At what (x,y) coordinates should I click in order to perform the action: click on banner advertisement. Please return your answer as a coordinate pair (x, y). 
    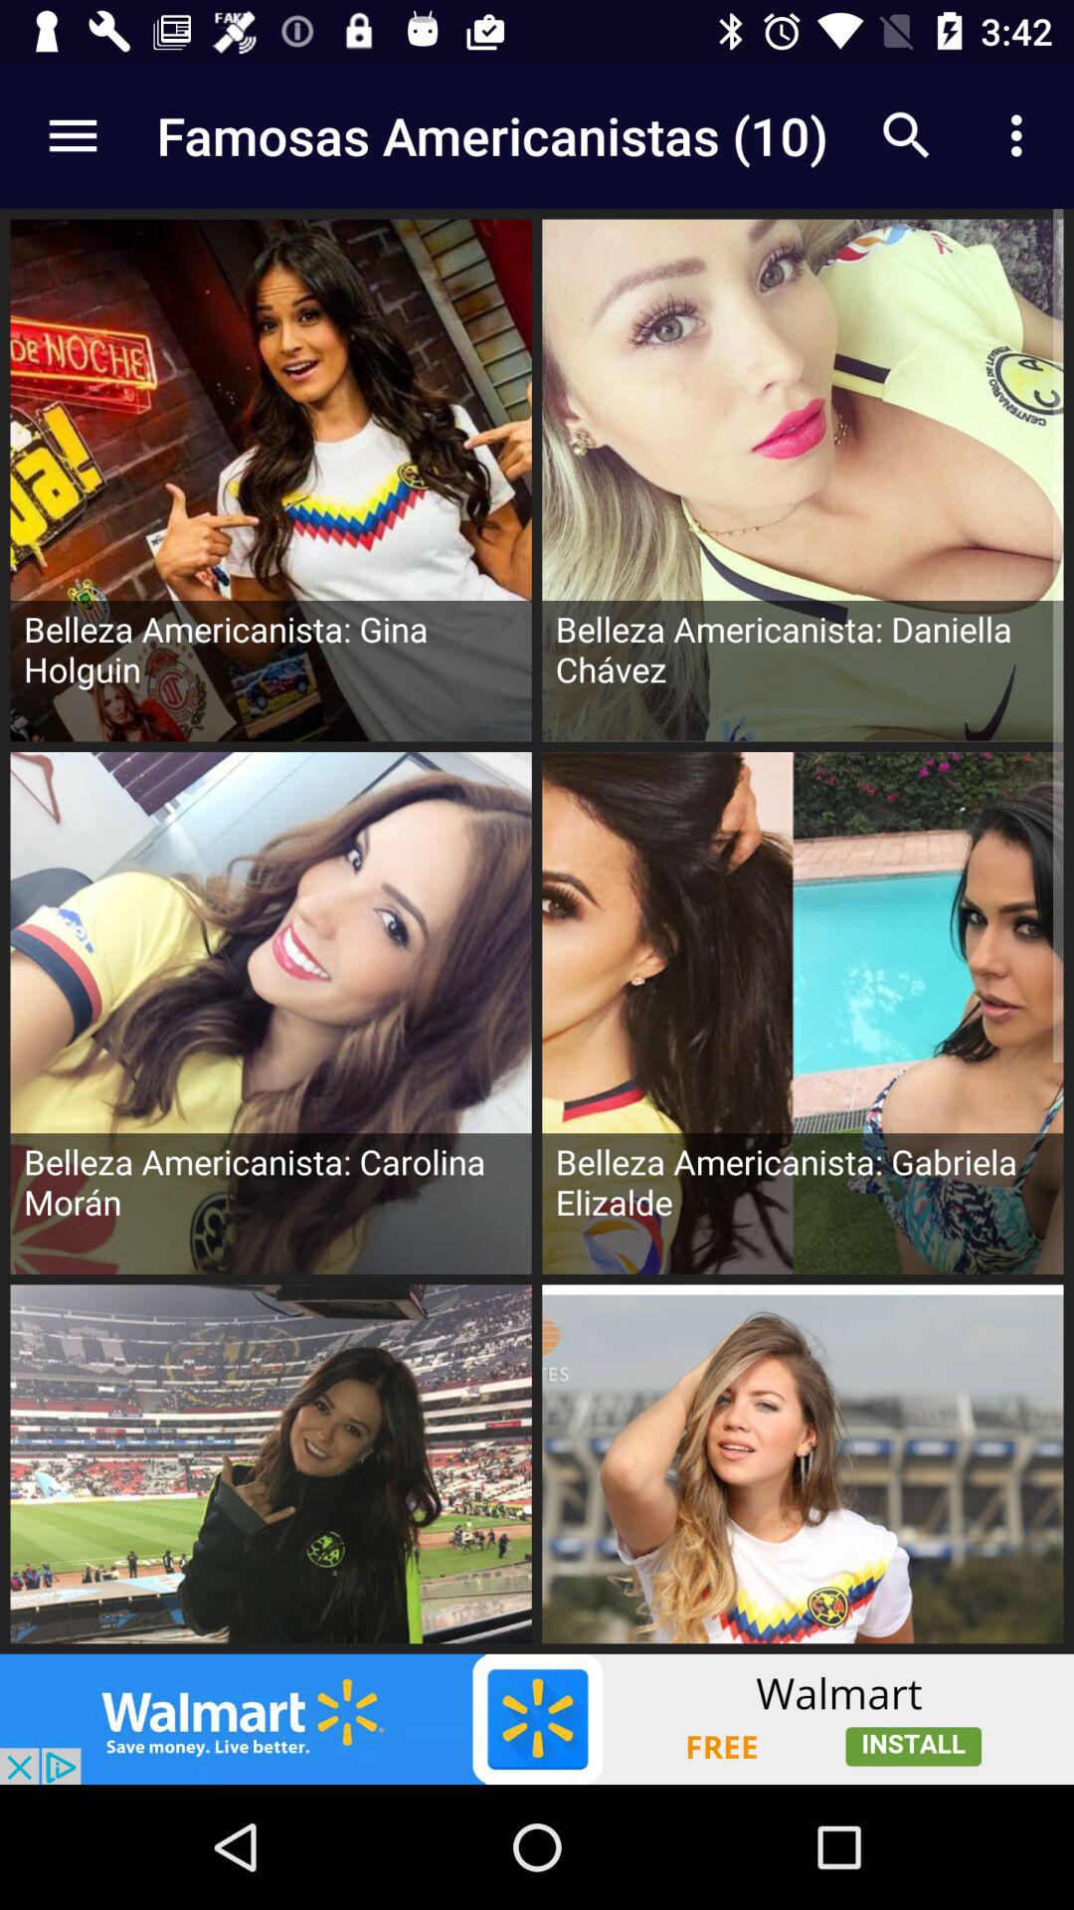
    Looking at the image, I should click on (537, 1719).